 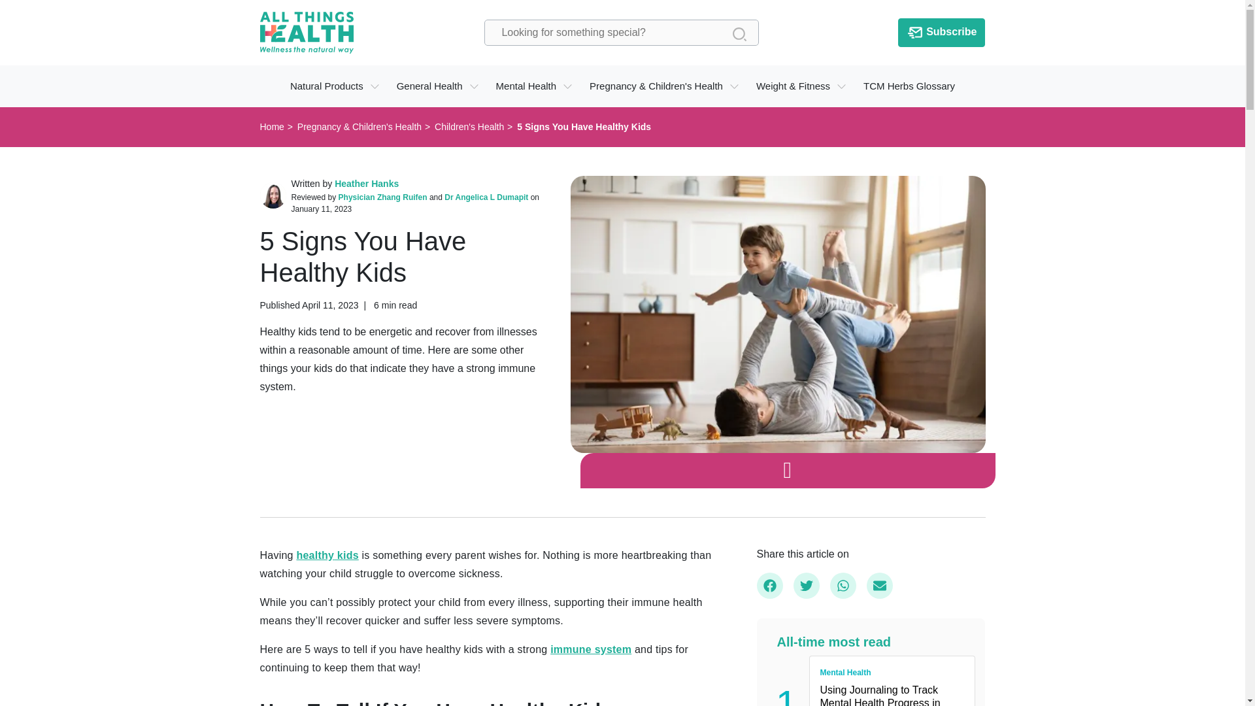 What do you see at coordinates (941, 33) in the screenshot?
I see `Subscribe` at bounding box center [941, 33].